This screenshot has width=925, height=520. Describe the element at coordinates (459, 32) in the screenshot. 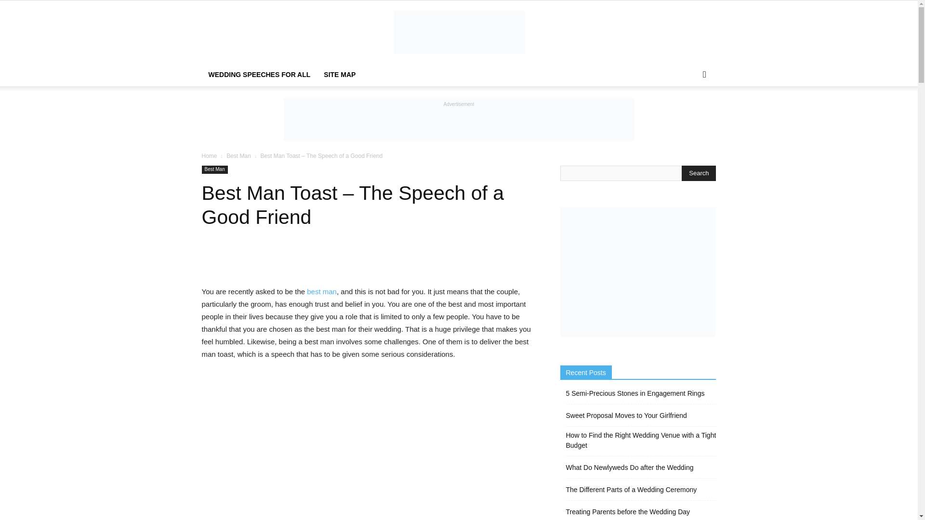

I see `Wedding Tips for All` at that location.